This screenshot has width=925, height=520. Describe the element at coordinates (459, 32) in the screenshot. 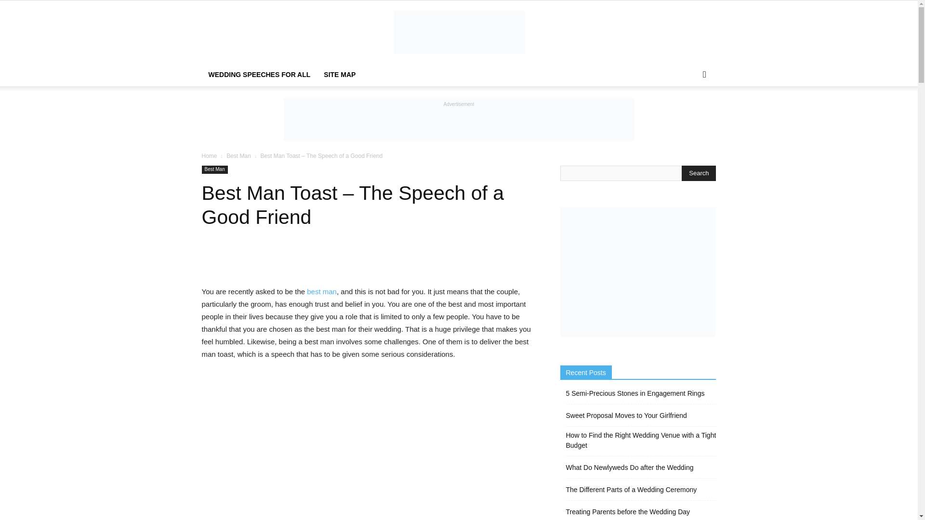

I see `Wedding Tips for All` at that location.